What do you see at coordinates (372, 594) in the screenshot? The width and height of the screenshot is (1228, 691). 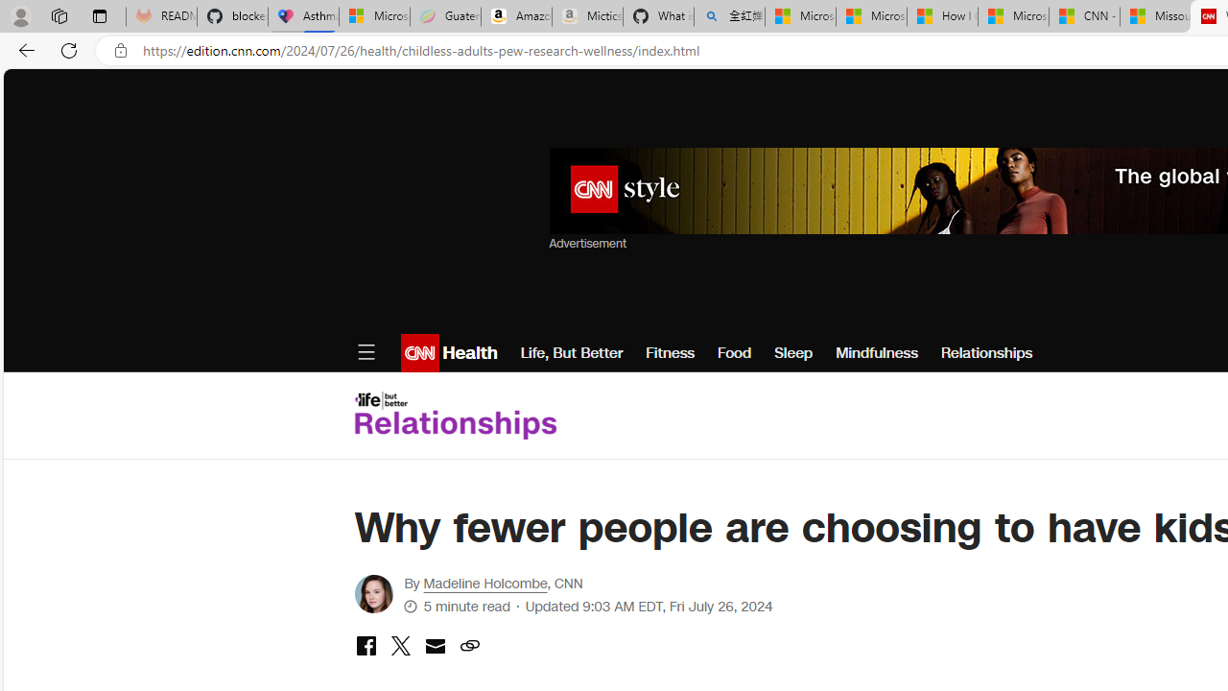 I see `Madeline Holcombe` at bounding box center [372, 594].